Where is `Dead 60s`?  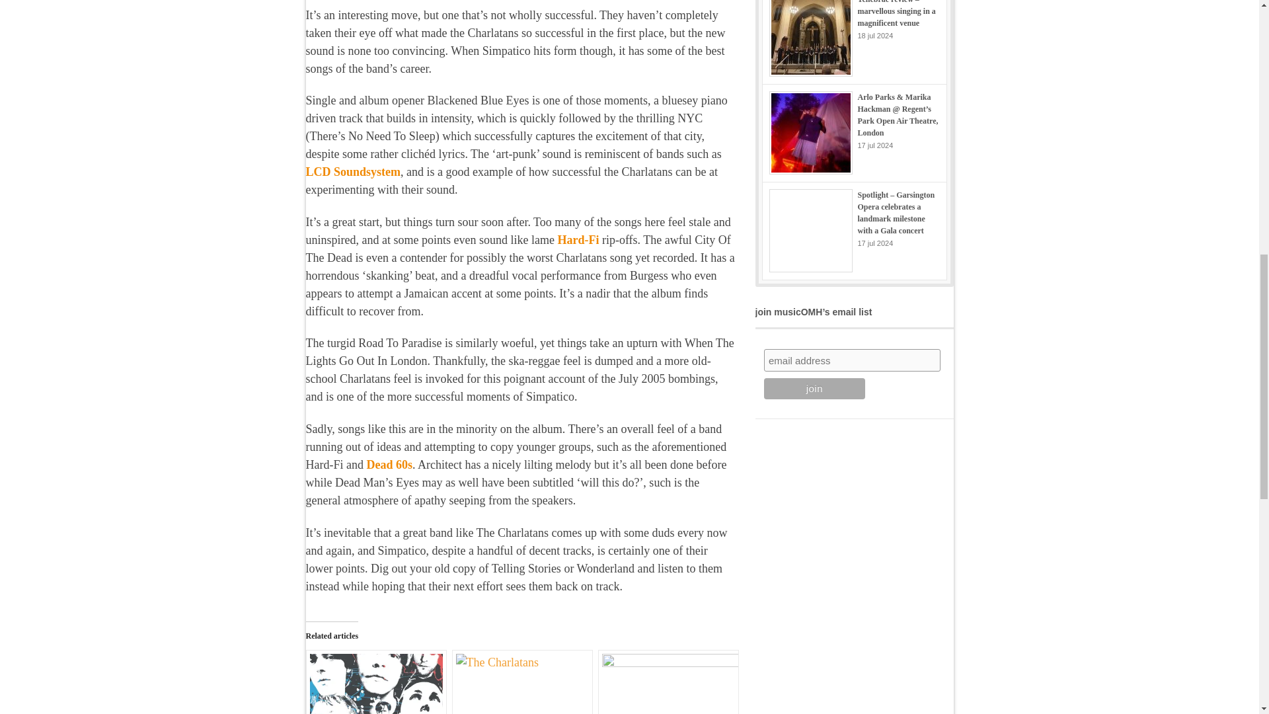 Dead 60s is located at coordinates (389, 464).